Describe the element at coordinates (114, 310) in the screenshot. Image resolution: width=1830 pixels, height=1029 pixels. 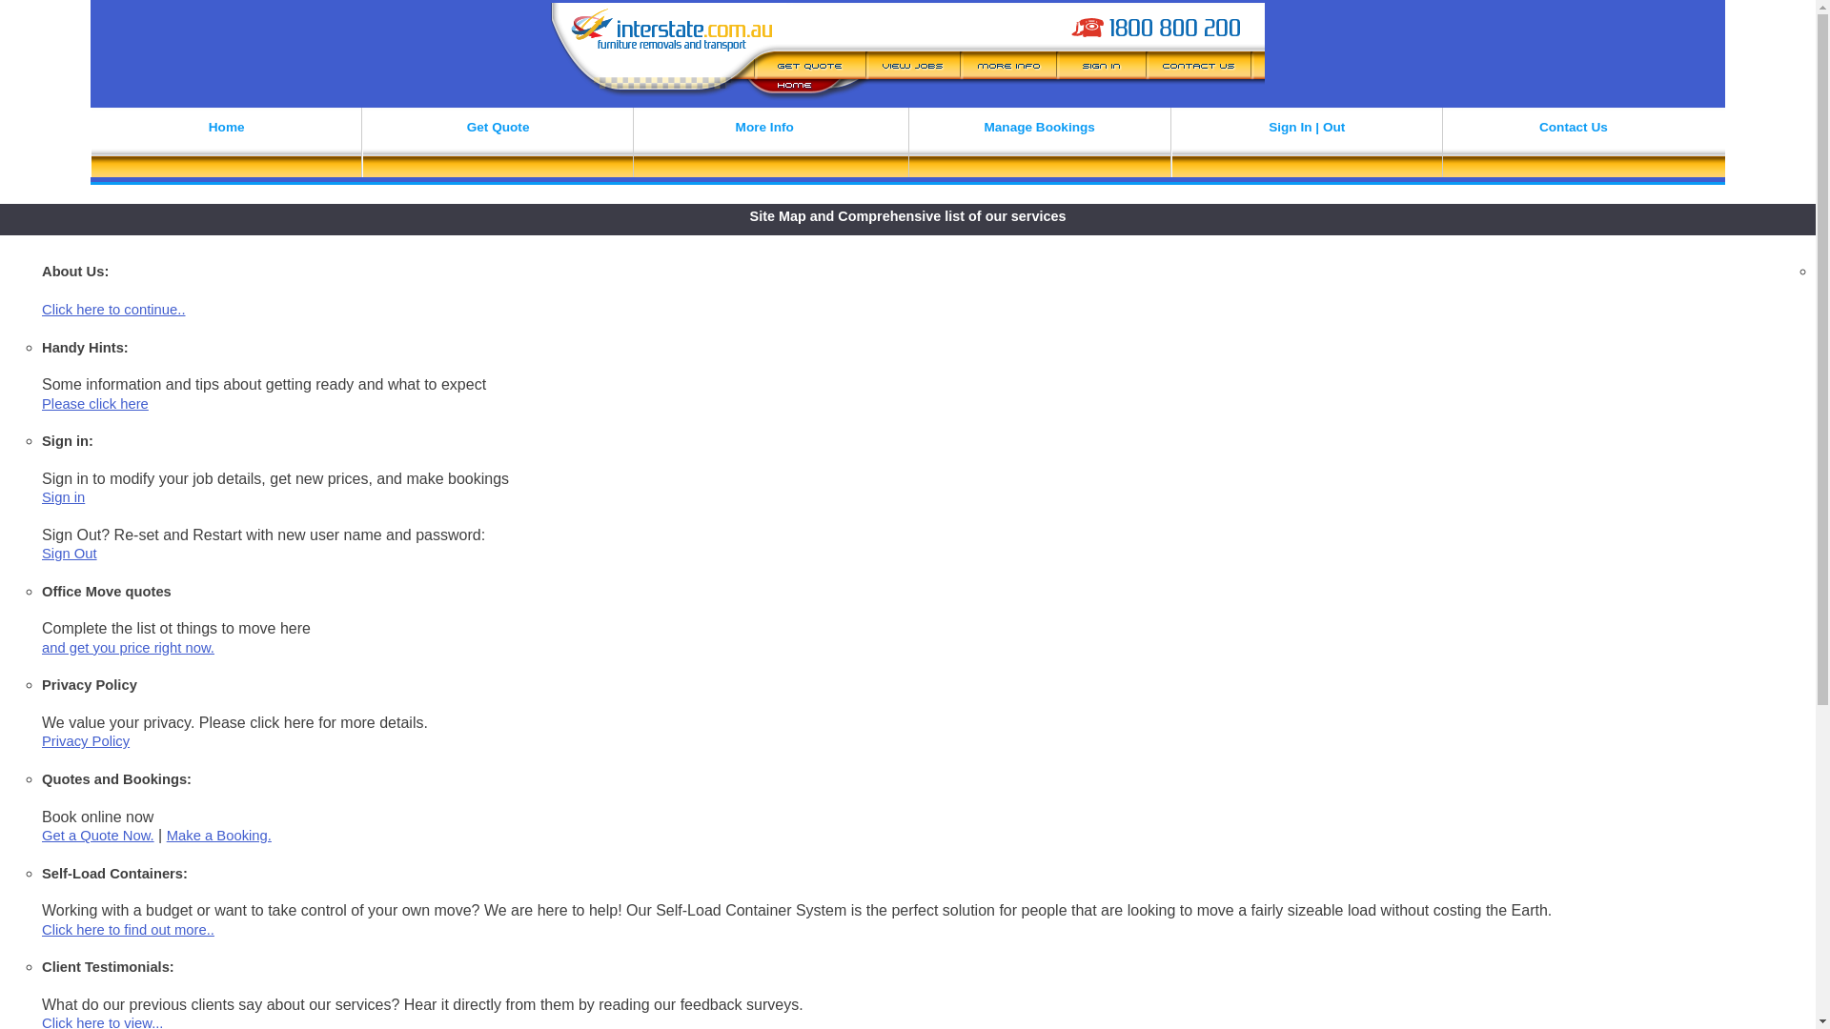
I see `Click here to continue..` at that location.